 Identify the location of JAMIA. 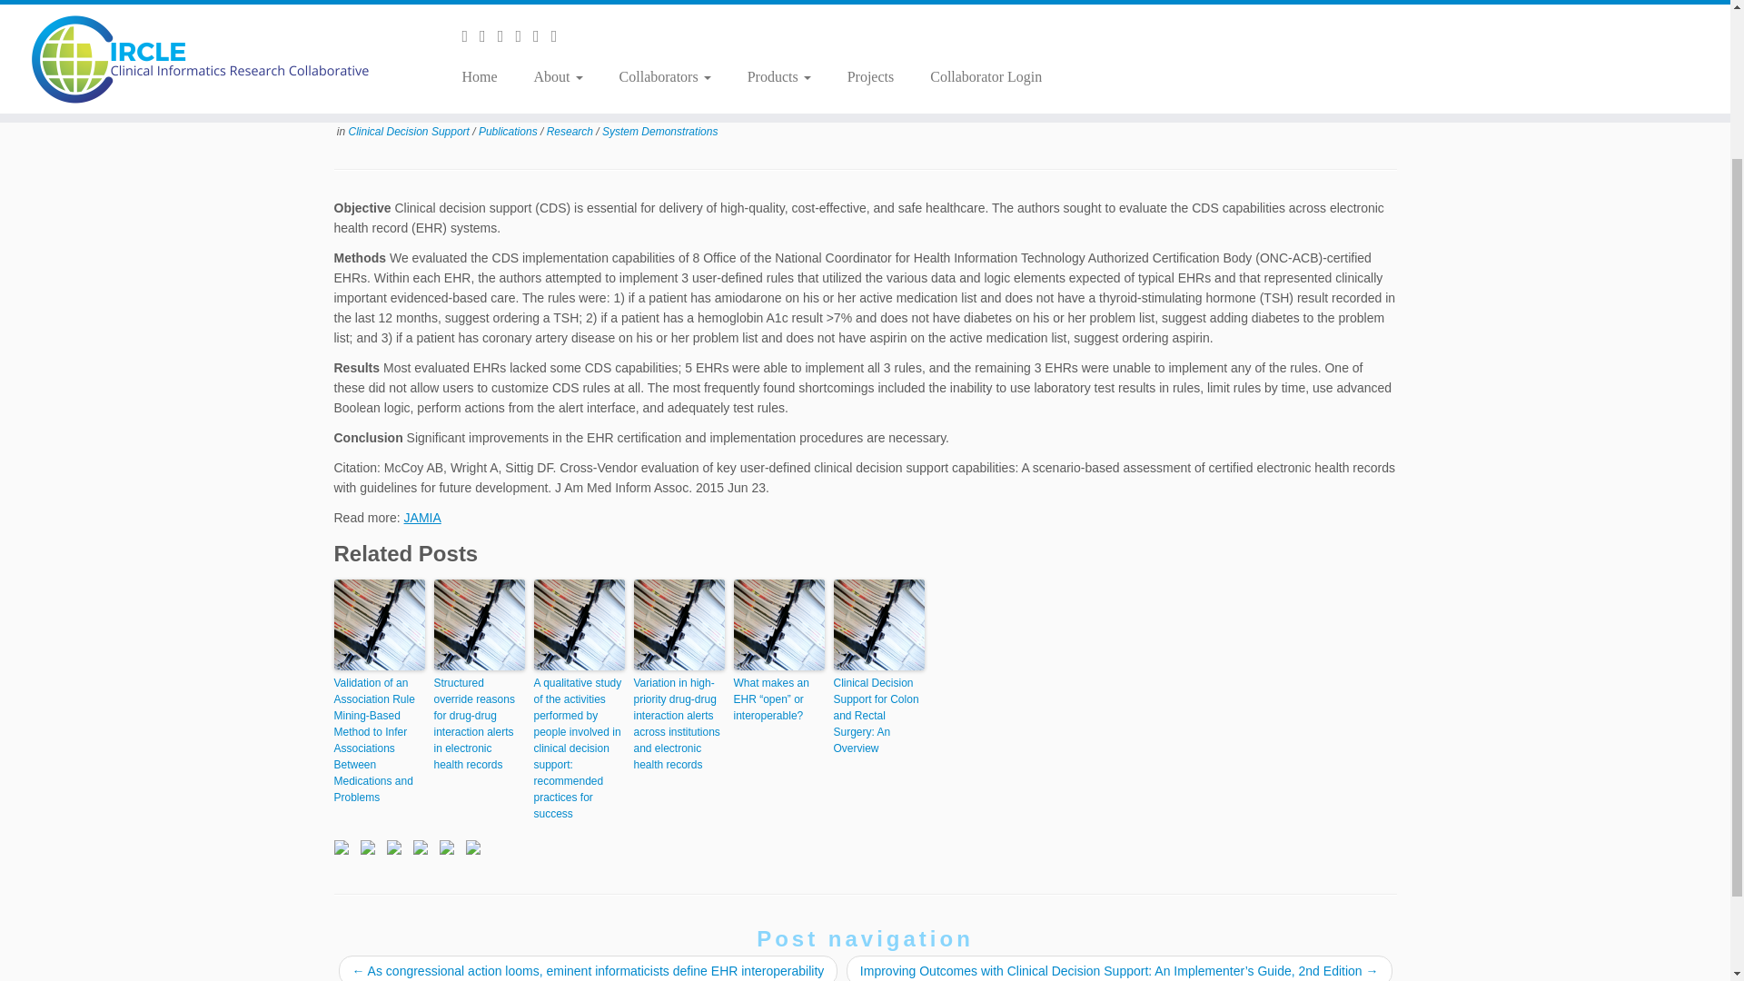
(422, 517).